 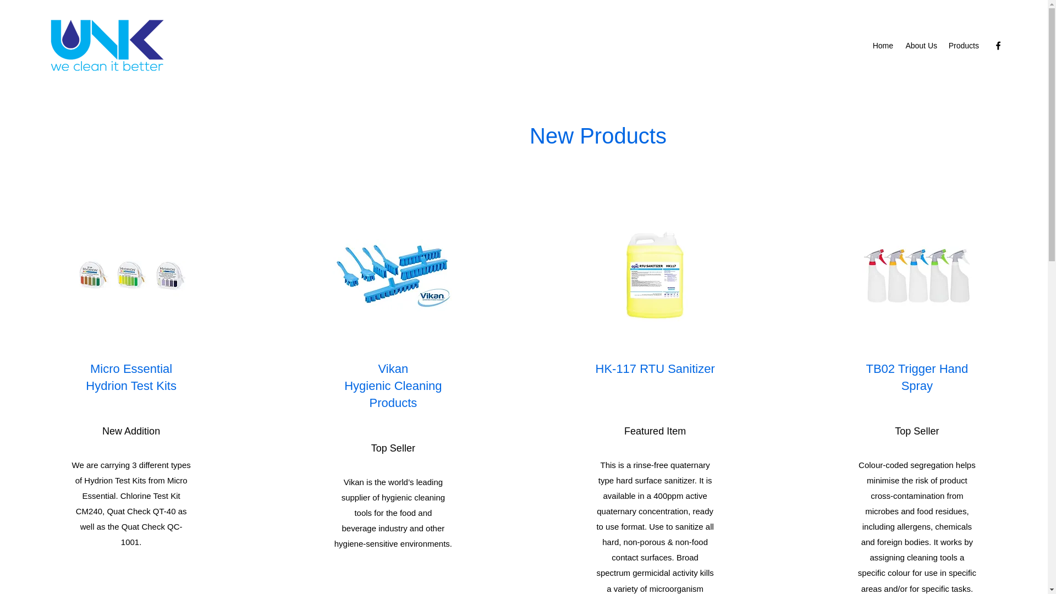 What do you see at coordinates (921, 46) in the screenshot?
I see `About Us` at bounding box center [921, 46].